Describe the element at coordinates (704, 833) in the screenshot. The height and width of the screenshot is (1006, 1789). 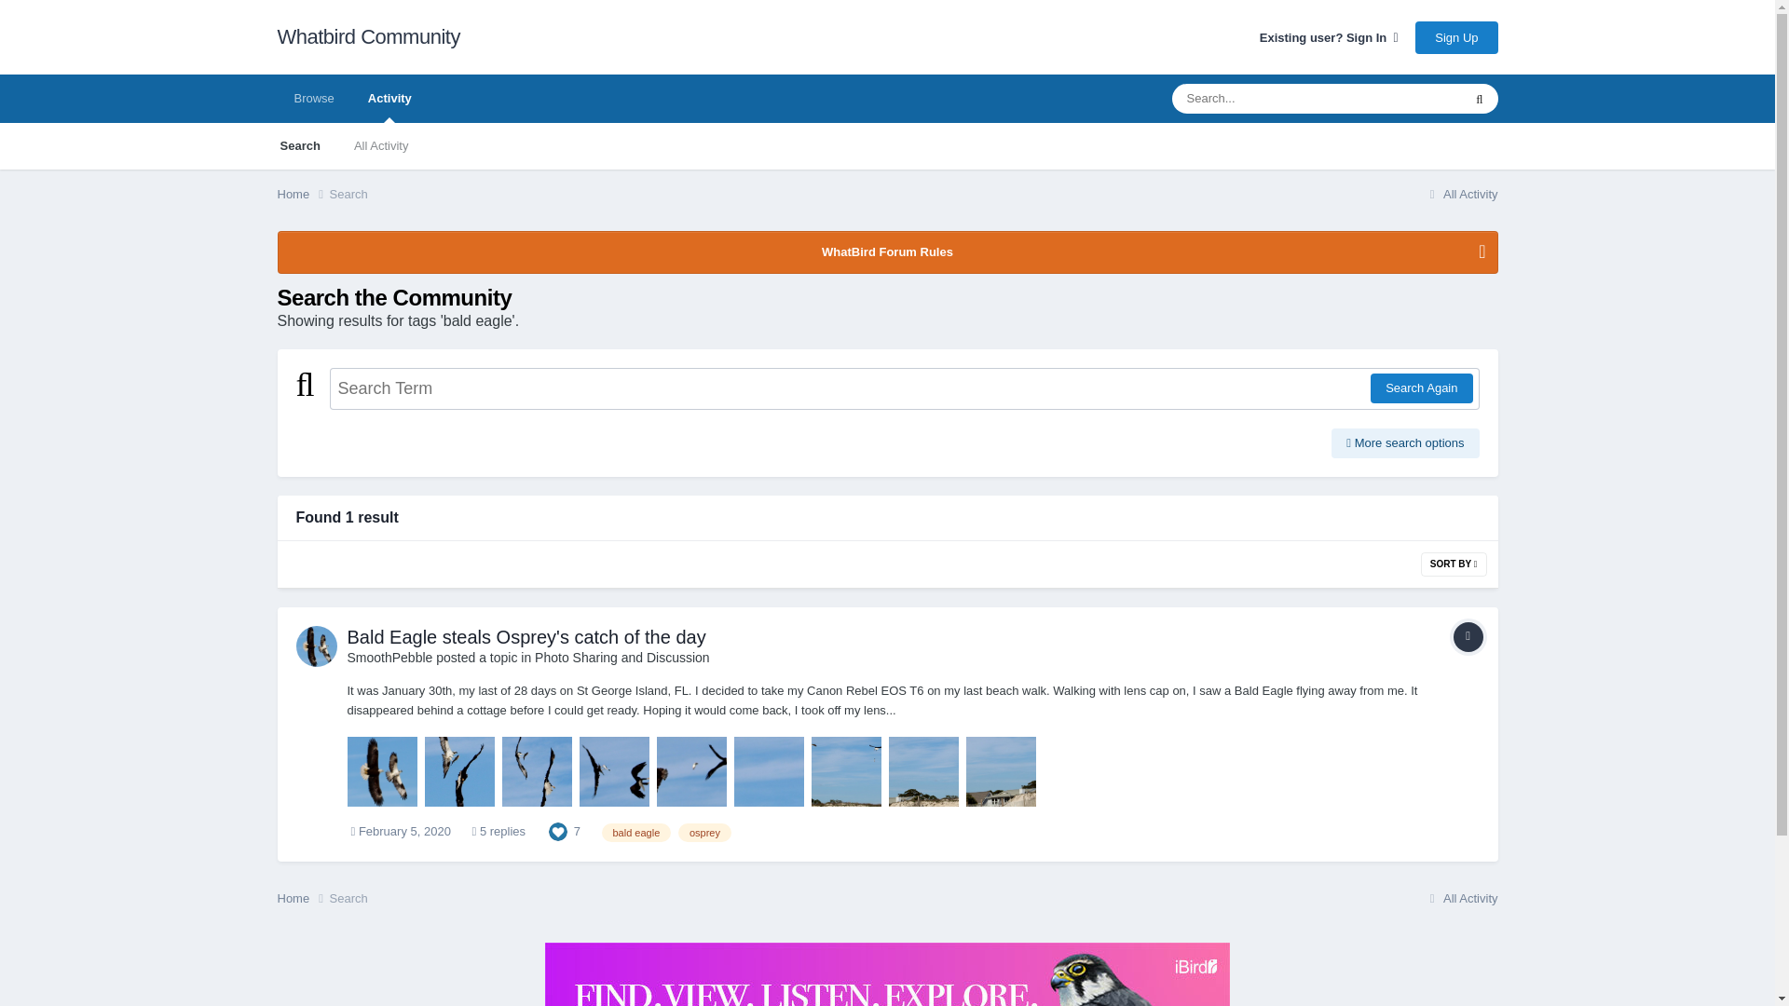
I see `Find other content tagged with 'osprey'` at that location.